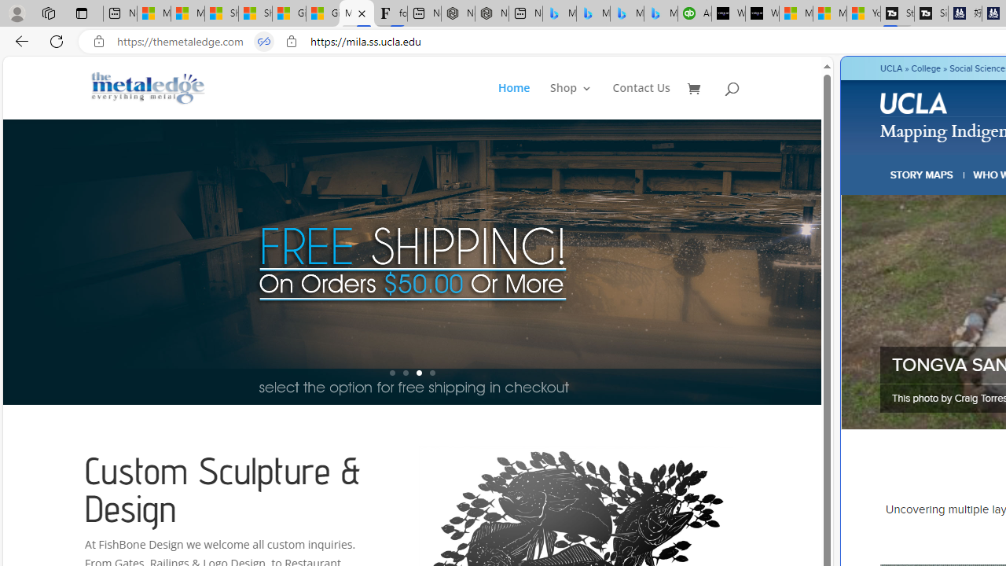 The width and height of the screenshot is (1006, 566). I want to click on Close tab, so click(362, 13).